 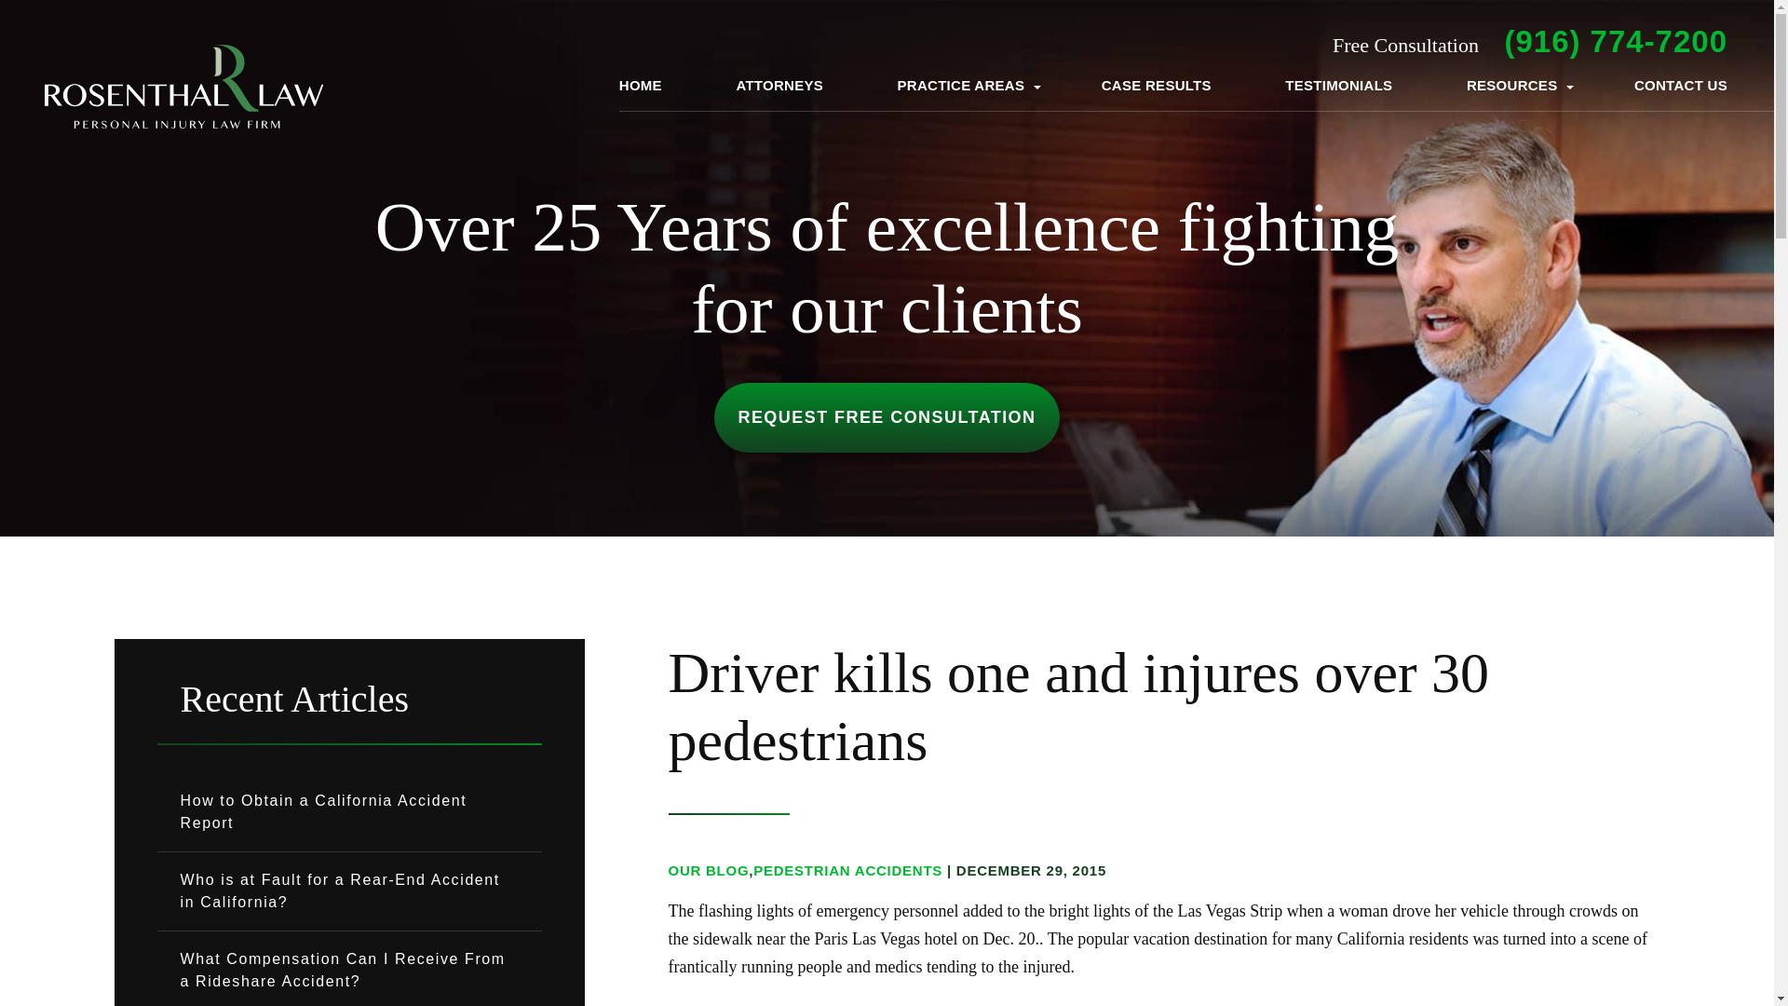 What do you see at coordinates (1680, 86) in the screenshot?
I see `CONTACT US` at bounding box center [1680, 86].